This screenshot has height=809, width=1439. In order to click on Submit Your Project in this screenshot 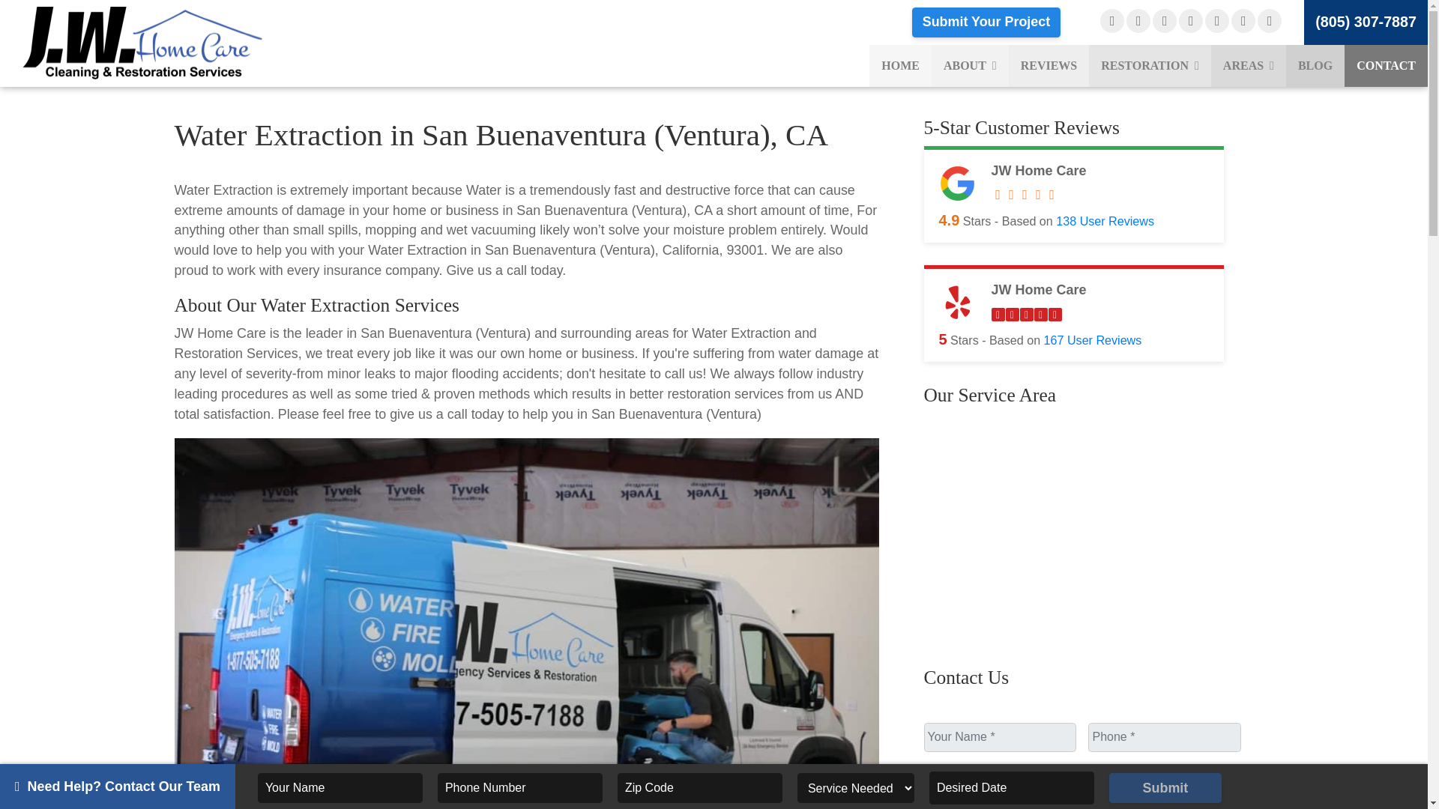, I will do `click(986, 22)`.